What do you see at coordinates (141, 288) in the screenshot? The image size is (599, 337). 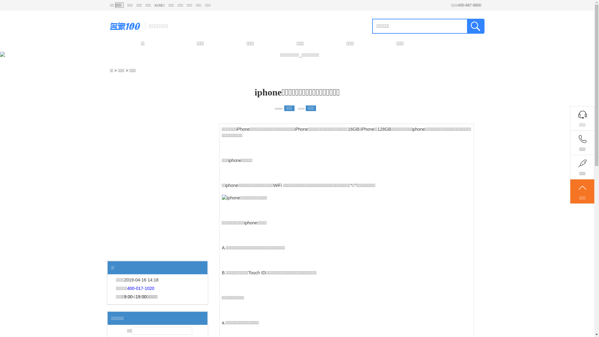 I see `400-017-1020` at bounding box center [141, 288].